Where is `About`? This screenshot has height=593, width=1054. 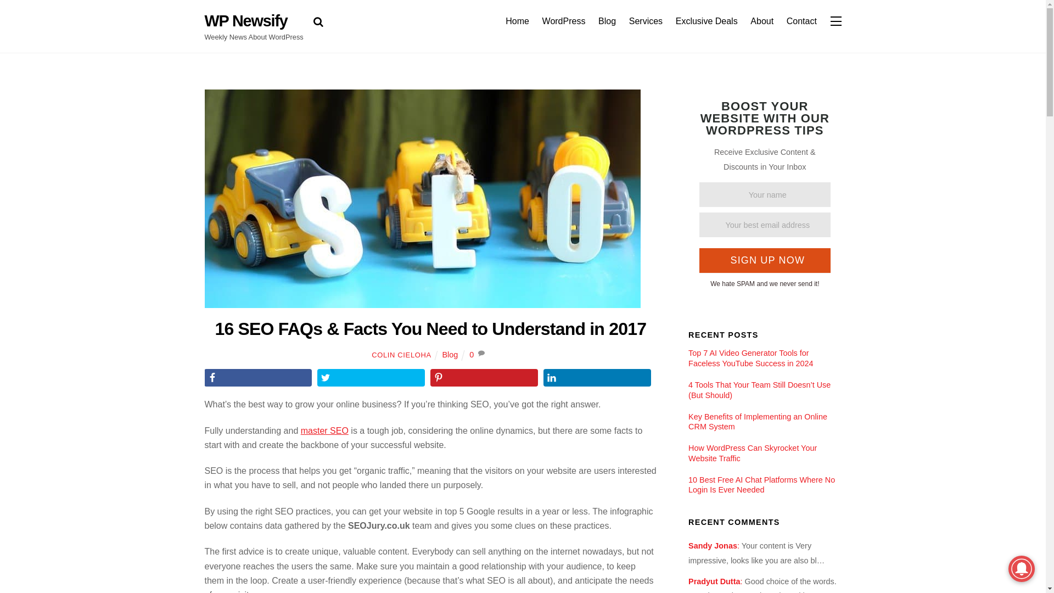 About is located at coordinates (762, 21).